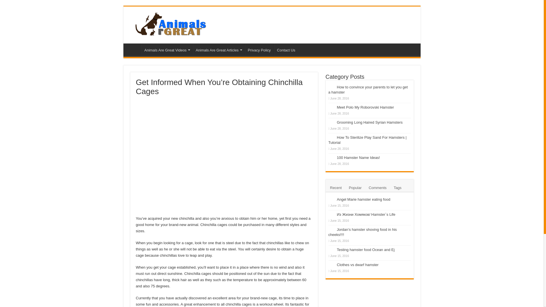  What do you see at coordinates (218, 49) in the screenshot?
I see `Animals Are Great Articles` at bounding box center [218, 49].